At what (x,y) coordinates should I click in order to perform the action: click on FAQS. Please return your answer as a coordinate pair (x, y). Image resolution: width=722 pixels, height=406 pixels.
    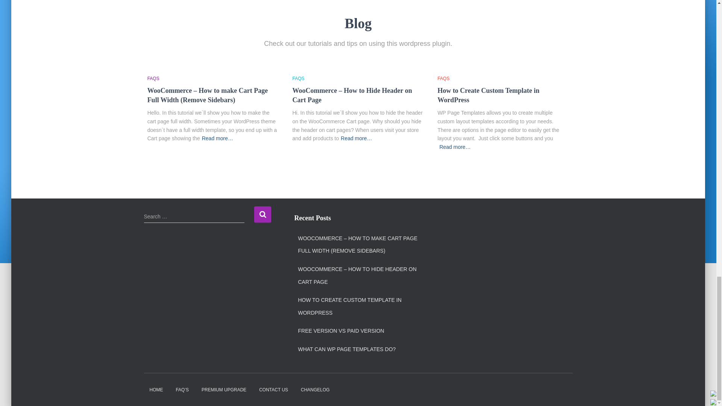
    Looking at the image, I should click on (153, 78).